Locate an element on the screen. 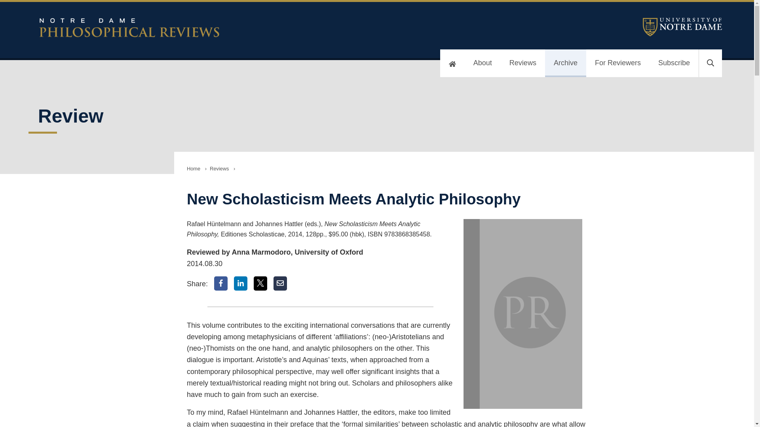 This screenshot has width=760, height=427. Email is located at coordinates (280, 283).